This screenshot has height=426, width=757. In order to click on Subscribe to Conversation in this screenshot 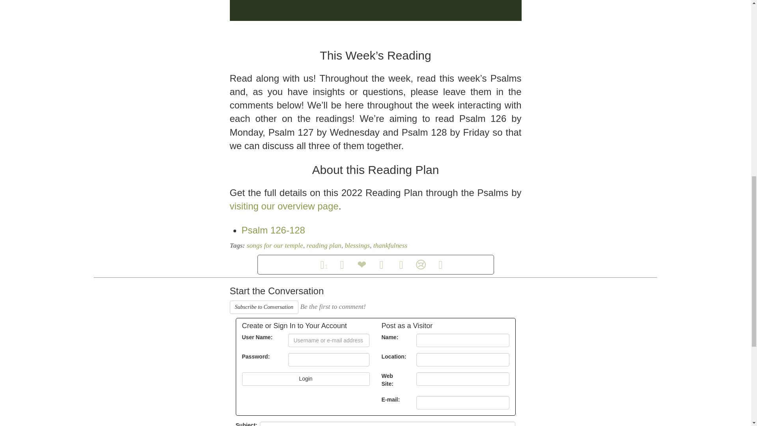, I will do `click(263, 307)`.